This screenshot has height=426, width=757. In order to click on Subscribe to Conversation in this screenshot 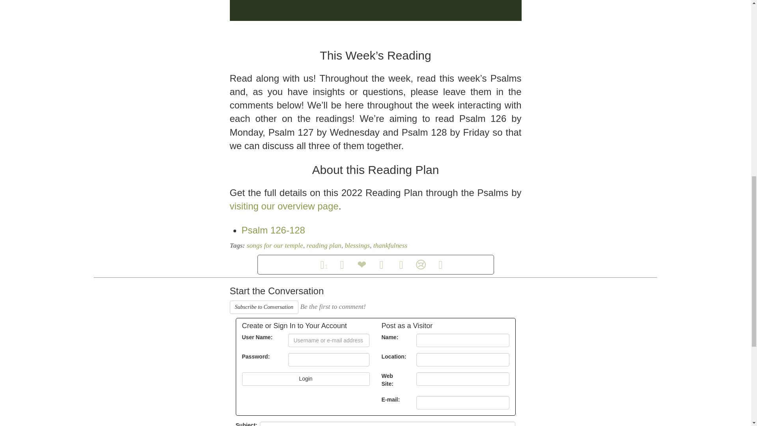, I will do `click(263, 307)`.